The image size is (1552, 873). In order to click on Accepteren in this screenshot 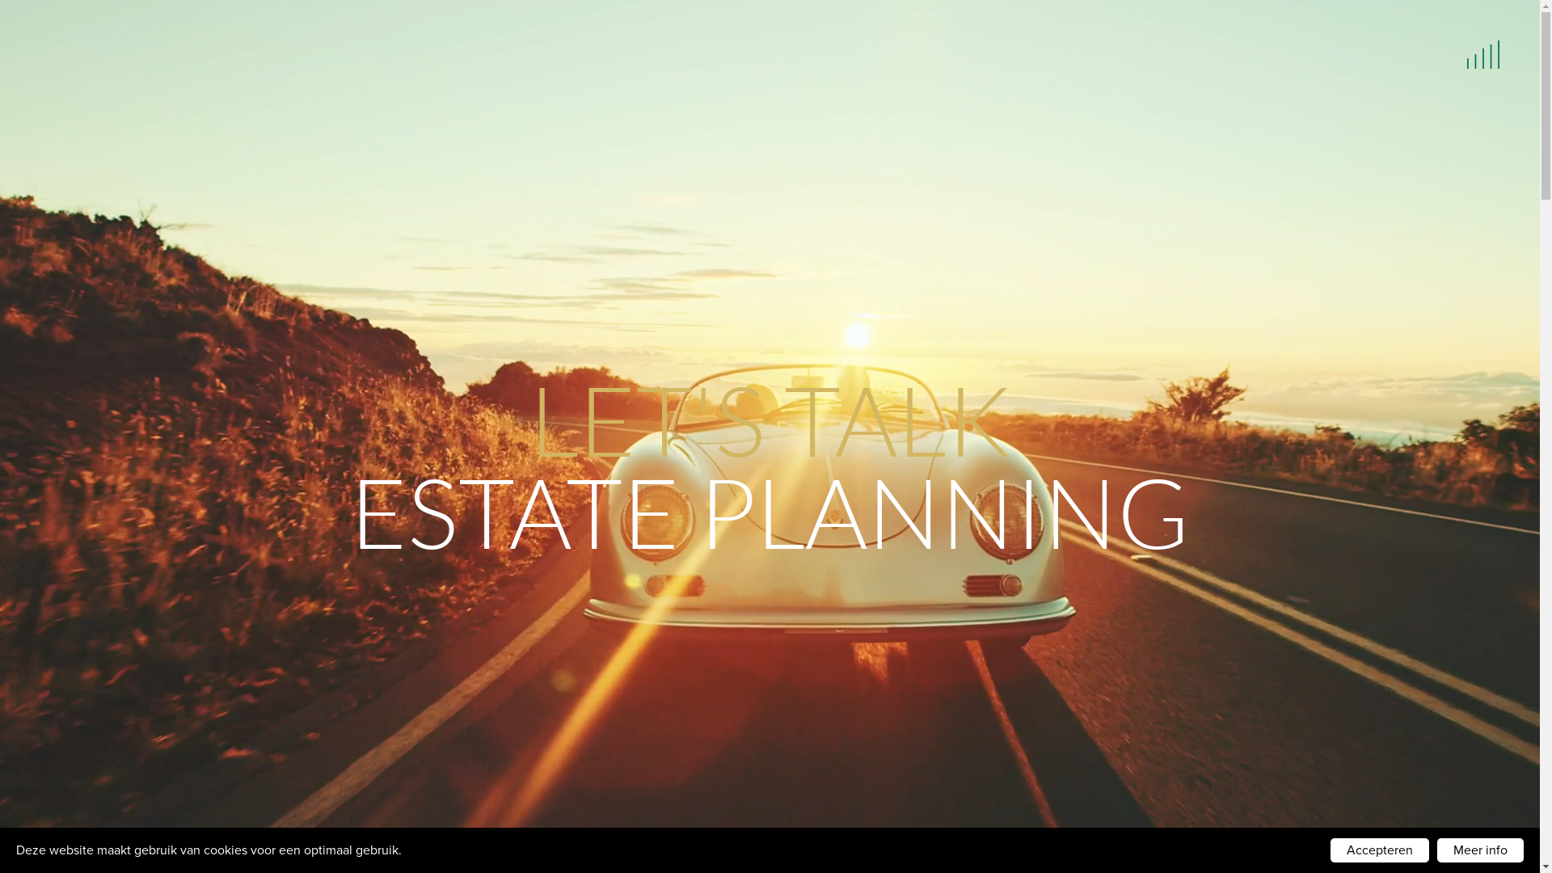, I will do `click(1380, 850)`.